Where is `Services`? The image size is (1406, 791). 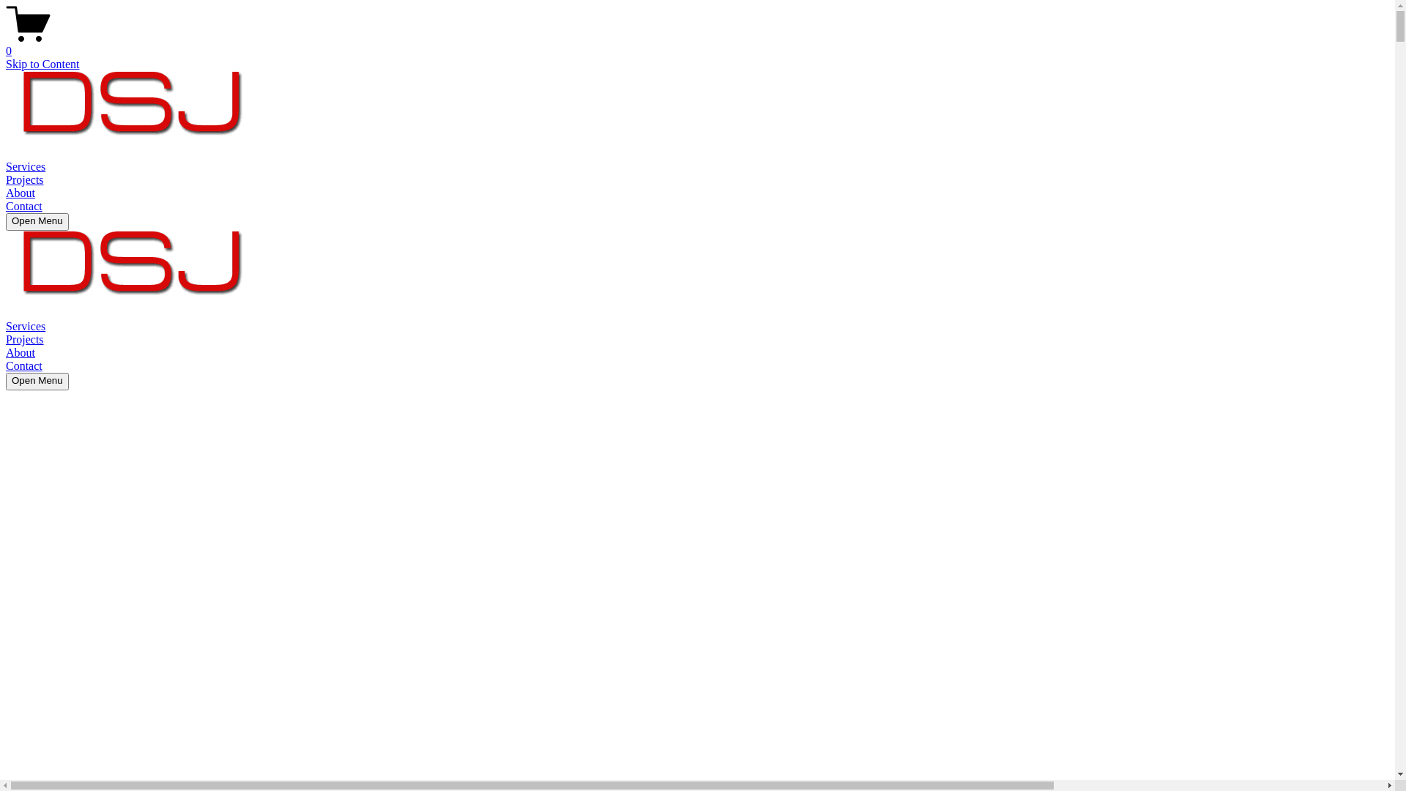
Services is located at coordinates (26, 167).